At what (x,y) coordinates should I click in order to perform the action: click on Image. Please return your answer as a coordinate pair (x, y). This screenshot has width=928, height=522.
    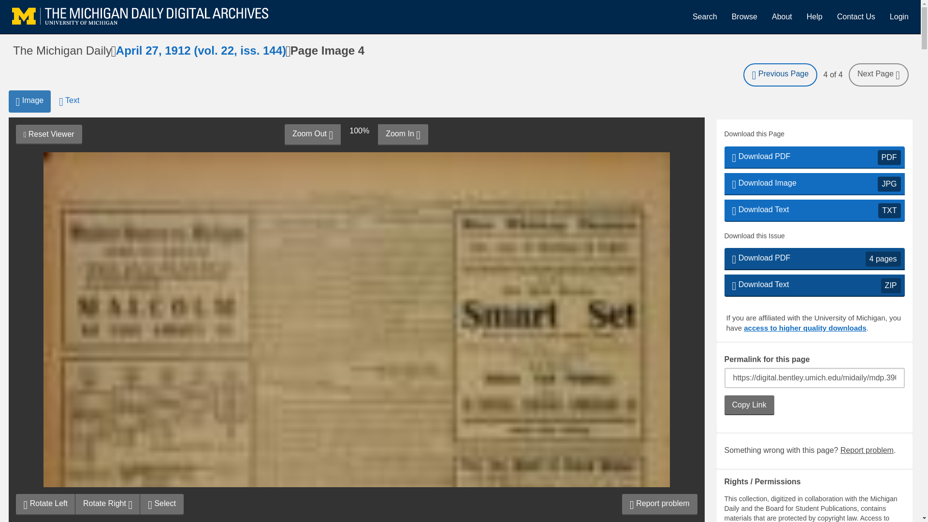
    Looking at the image, I should click on (814, 184).